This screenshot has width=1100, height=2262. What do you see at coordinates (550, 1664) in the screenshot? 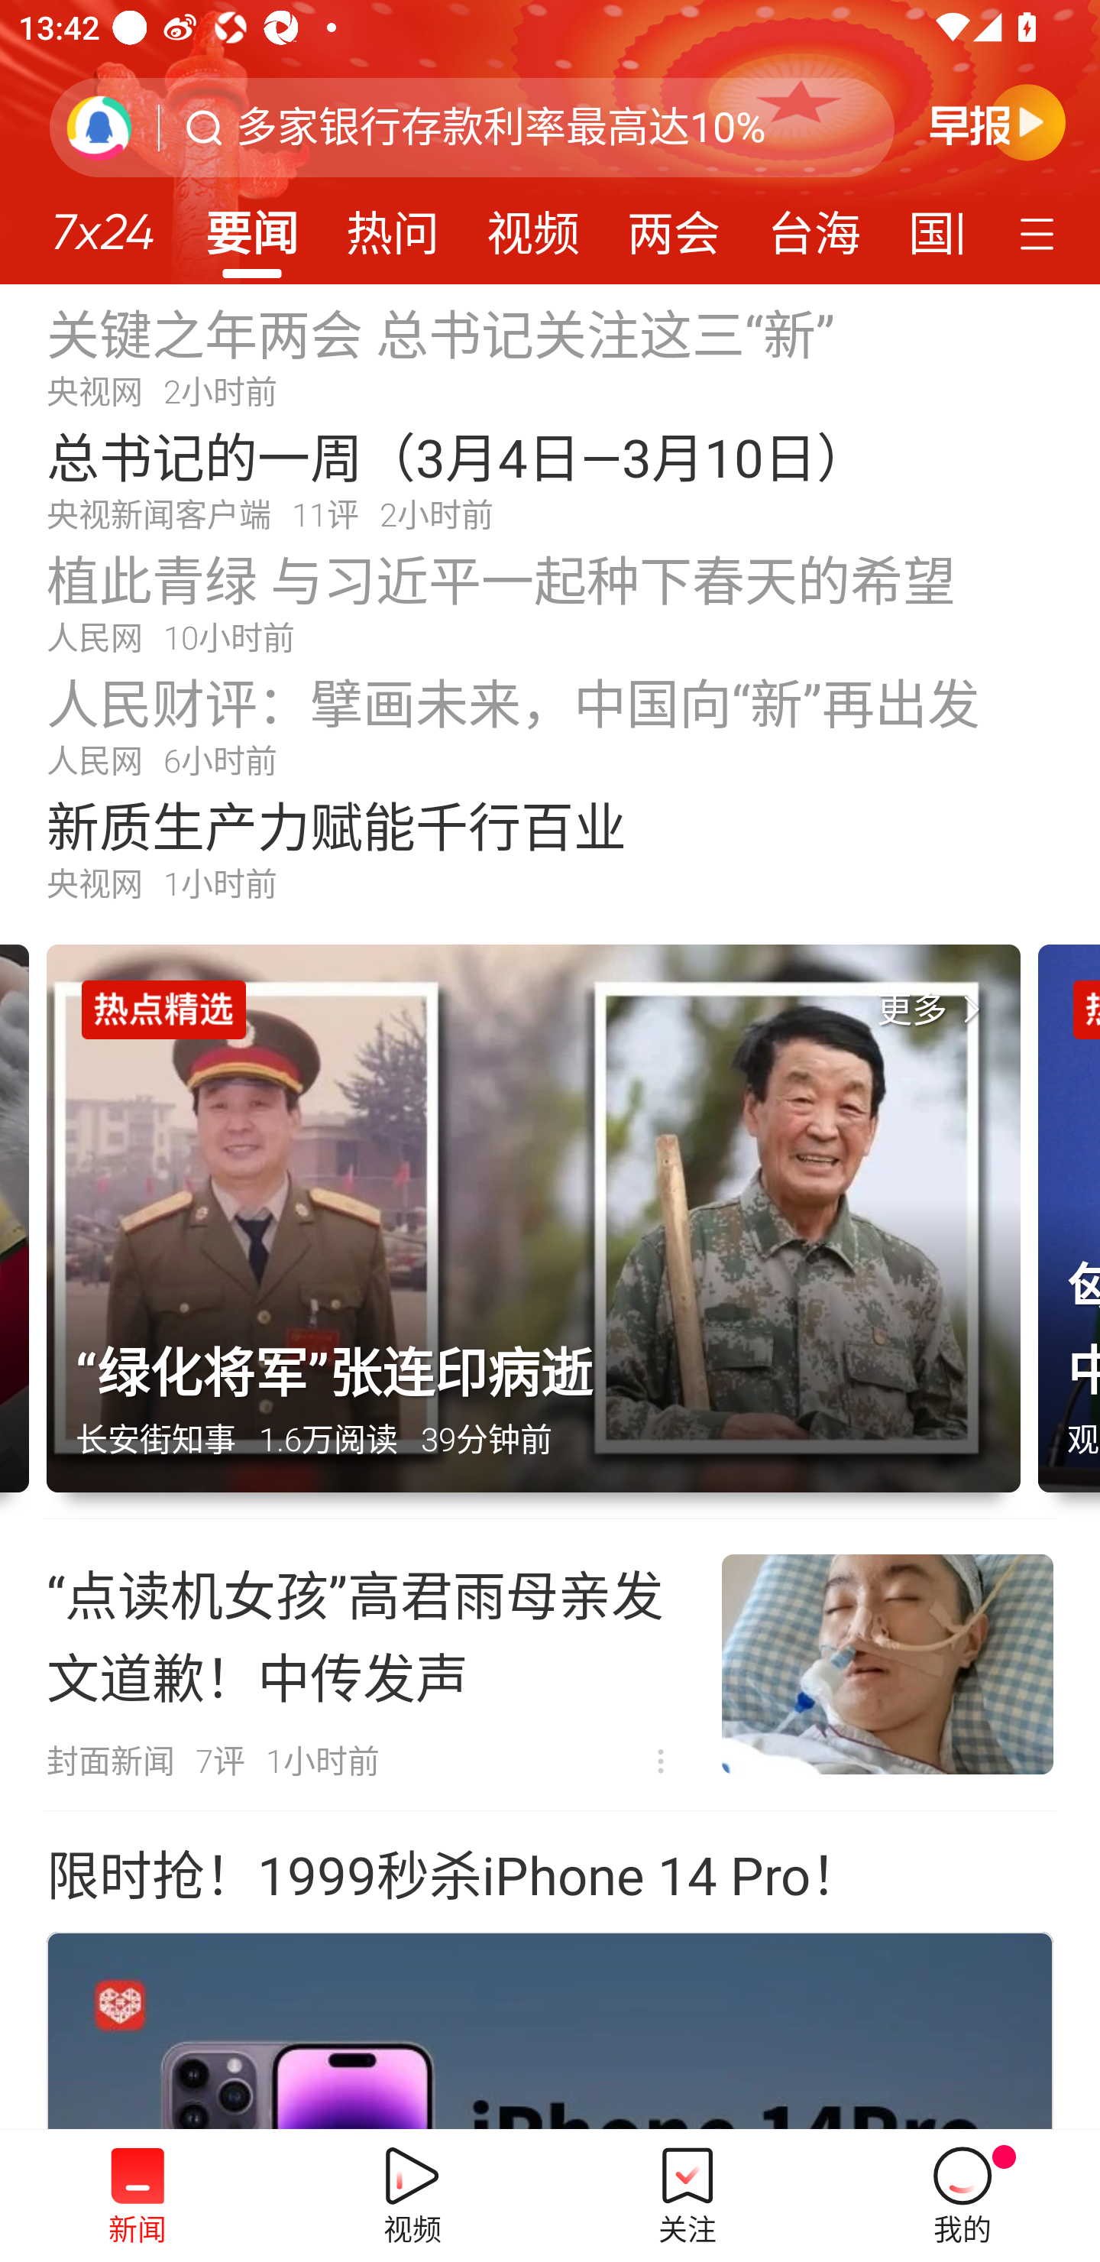
I see `“点读机女孩”高君雨母亲发文道歉！中传发声 封面新闻 7评 1小时前  不感兴趣` at bounding box center [550, 1664].